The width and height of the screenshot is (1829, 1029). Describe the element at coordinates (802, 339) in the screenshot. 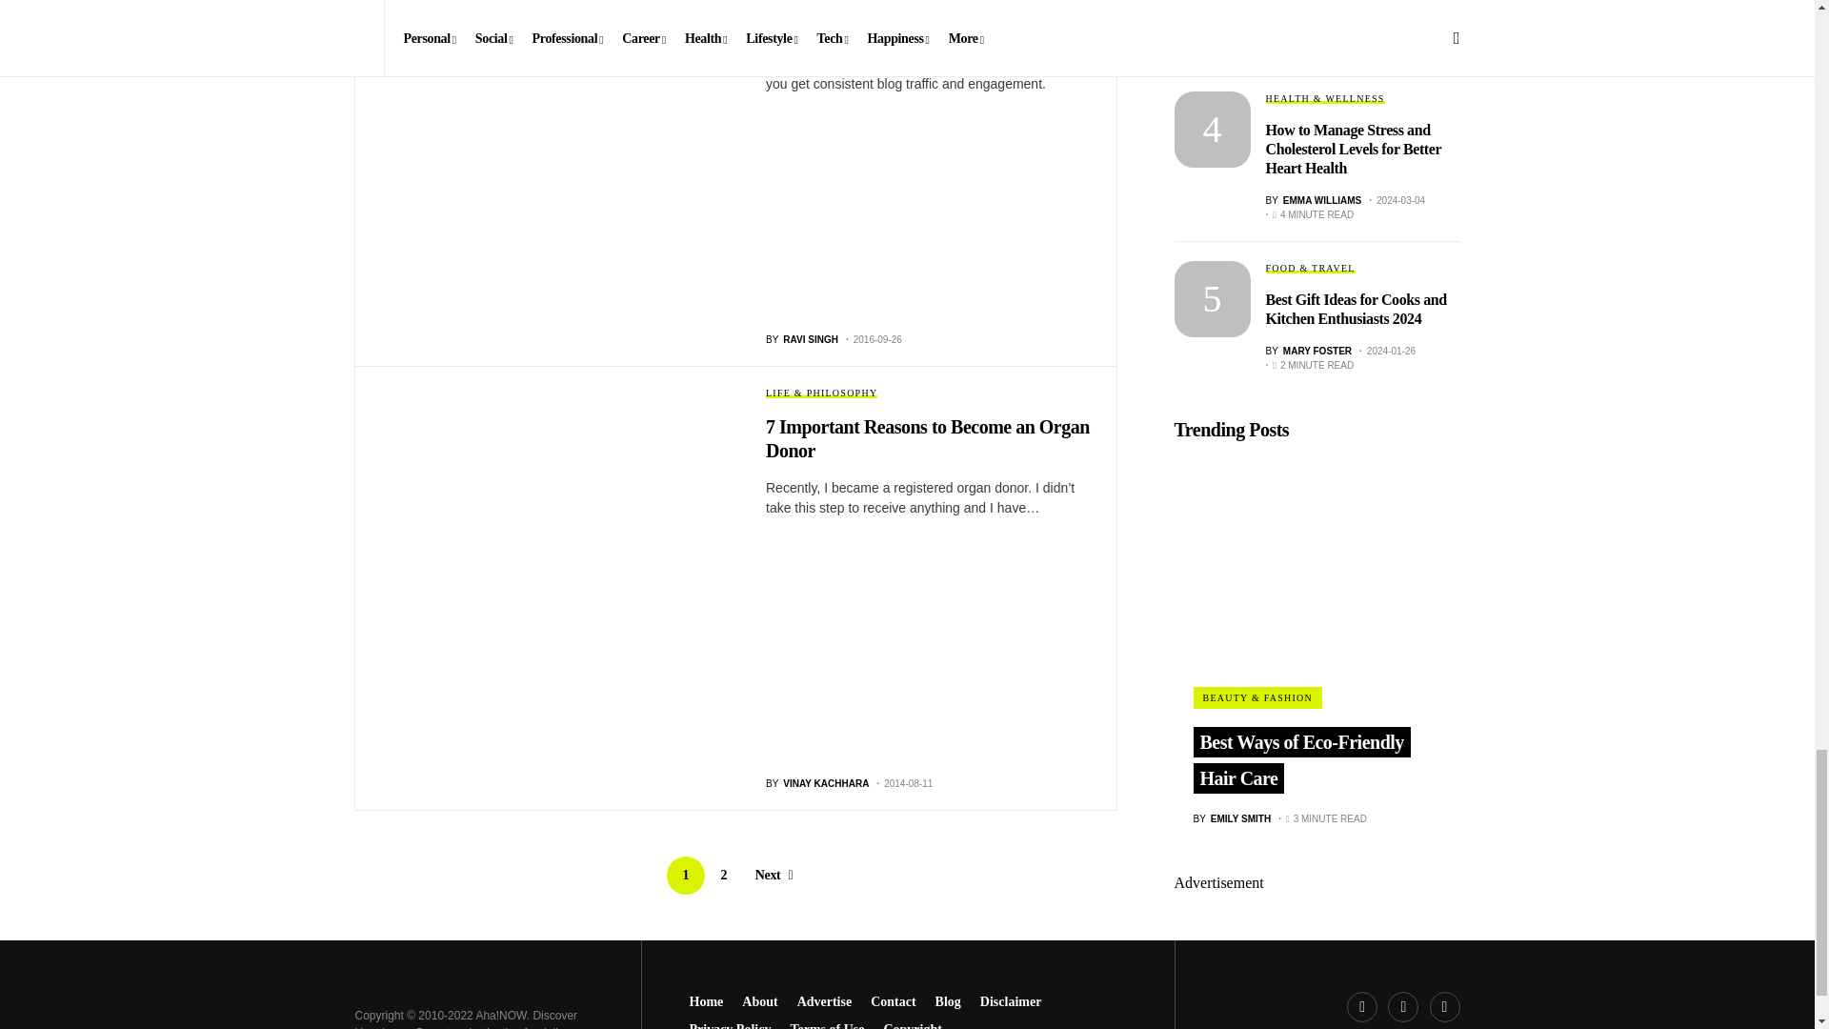

I see `View all posts by Ravi Singh` at that location.